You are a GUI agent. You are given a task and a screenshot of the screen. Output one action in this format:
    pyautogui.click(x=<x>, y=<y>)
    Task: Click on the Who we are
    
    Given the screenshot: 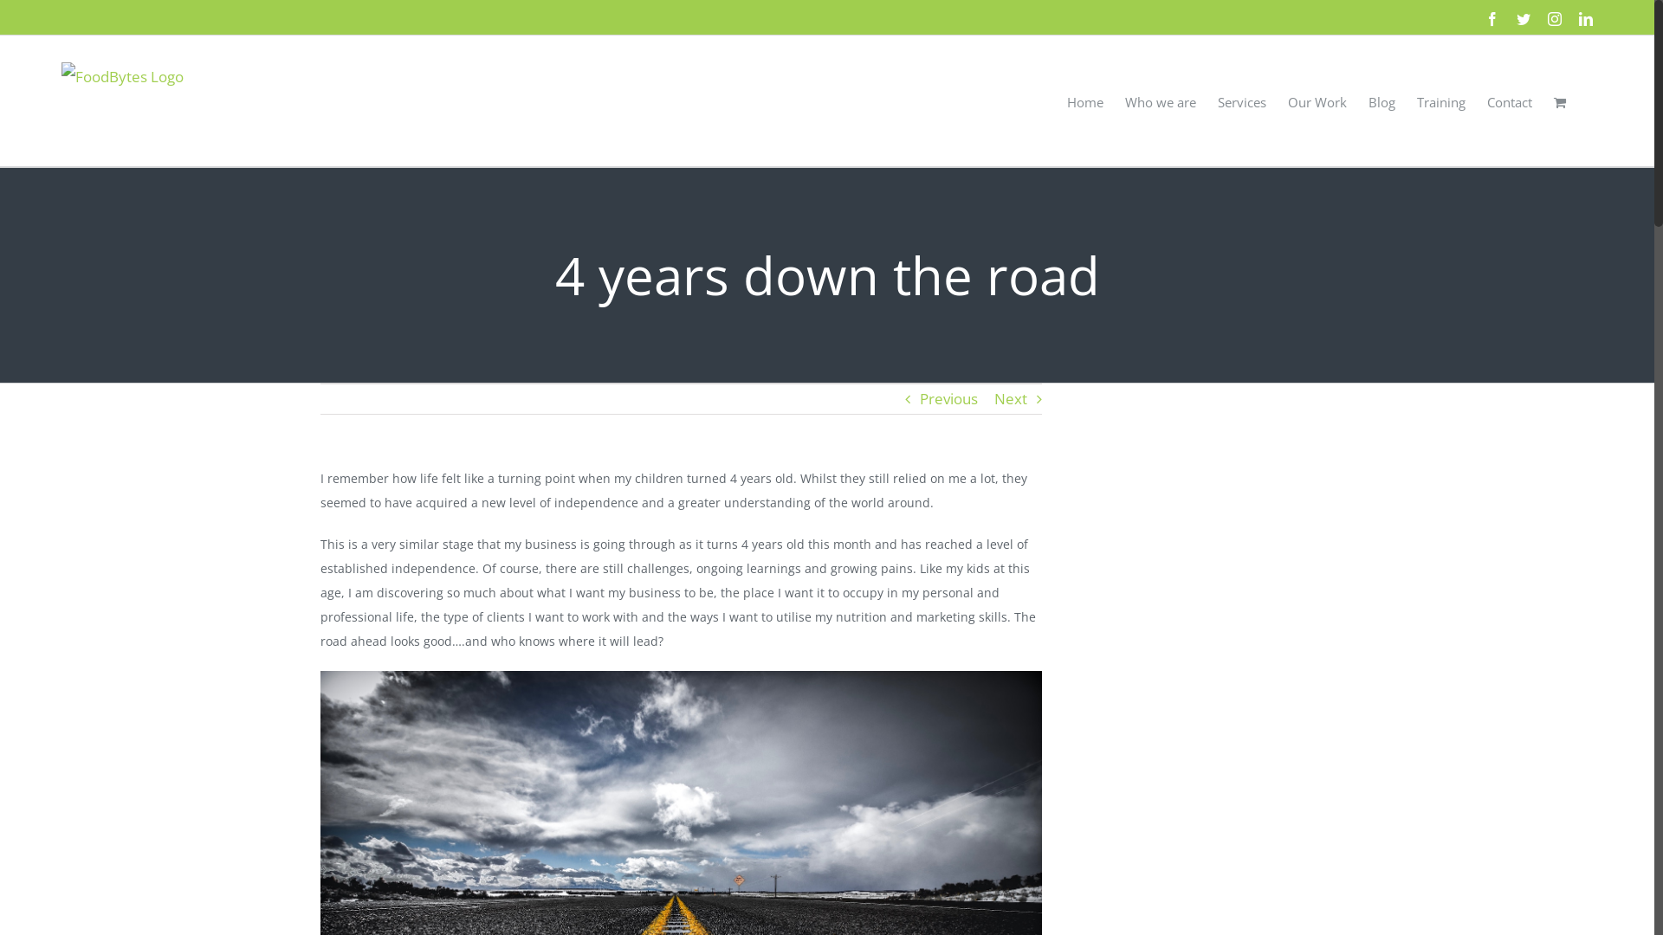 What is the action you would take?
    pyautogui.click(x=1161, y=100)
    